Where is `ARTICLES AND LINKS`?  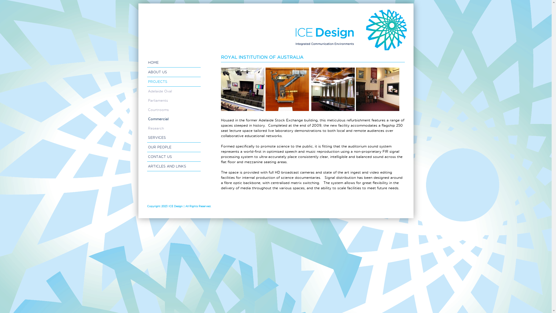
ARTICLES AND LINKS is located at coordinates (174, 166).